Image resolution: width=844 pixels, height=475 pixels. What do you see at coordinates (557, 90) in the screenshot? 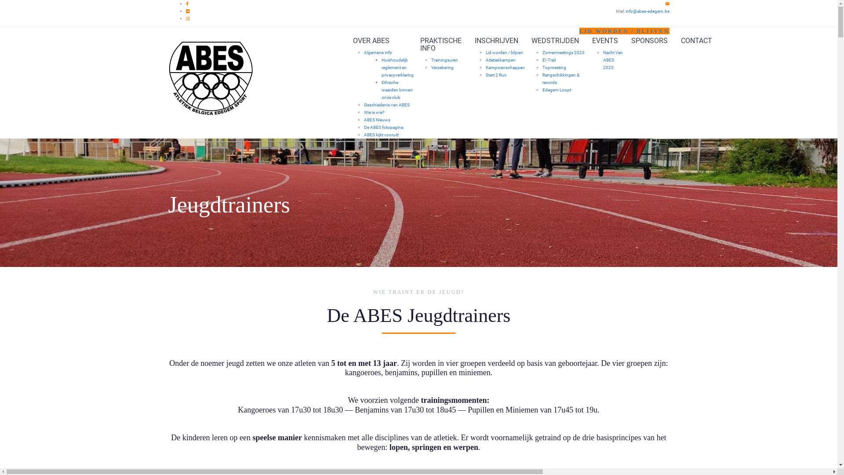
I see `Edegem Loopt` at bounding box center [557, 90].